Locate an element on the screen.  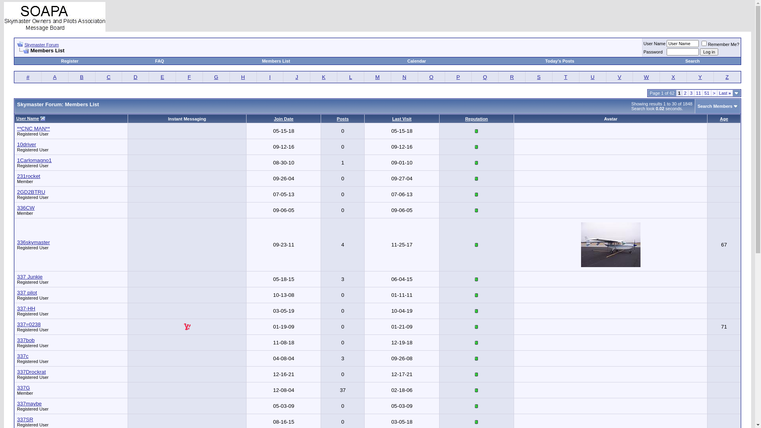
337=0238 is on a distinguished road is located at coordinates (476, 327).